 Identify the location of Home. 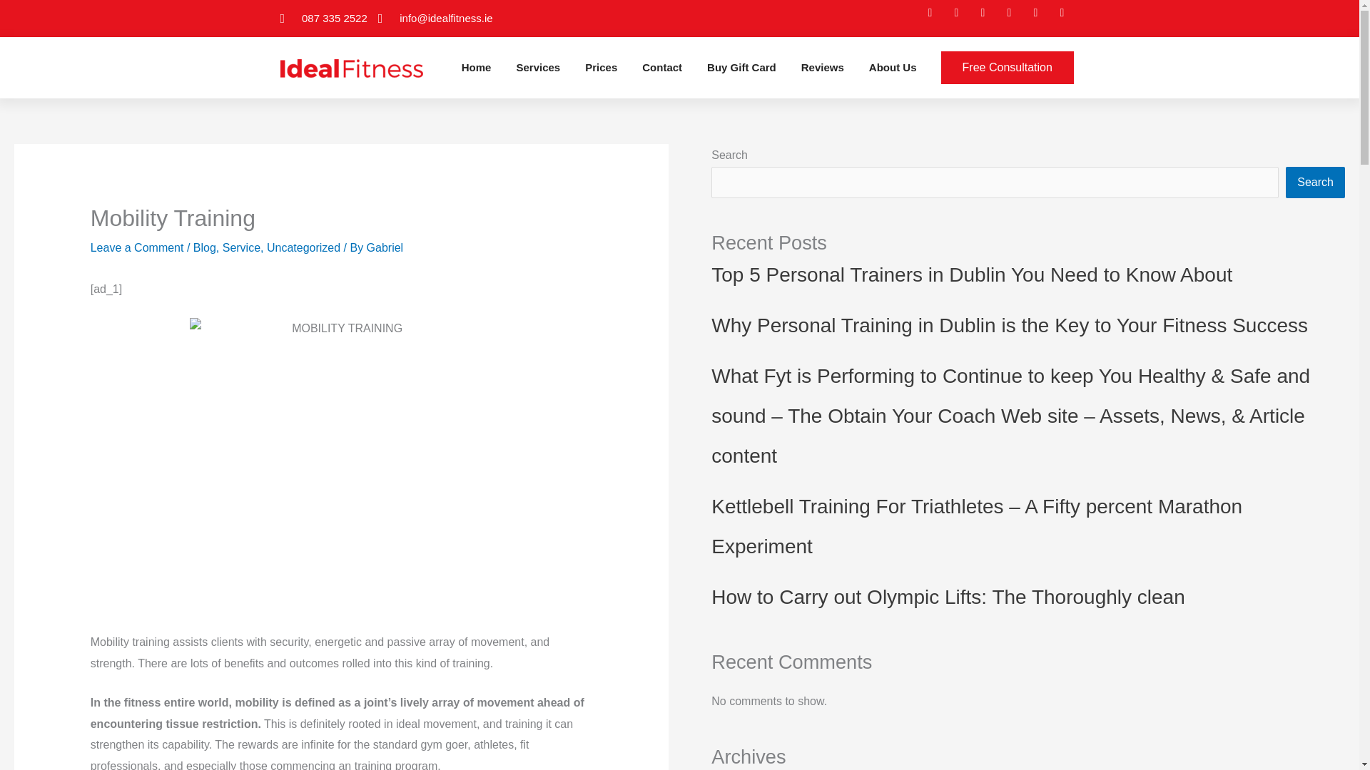
(477, 67).